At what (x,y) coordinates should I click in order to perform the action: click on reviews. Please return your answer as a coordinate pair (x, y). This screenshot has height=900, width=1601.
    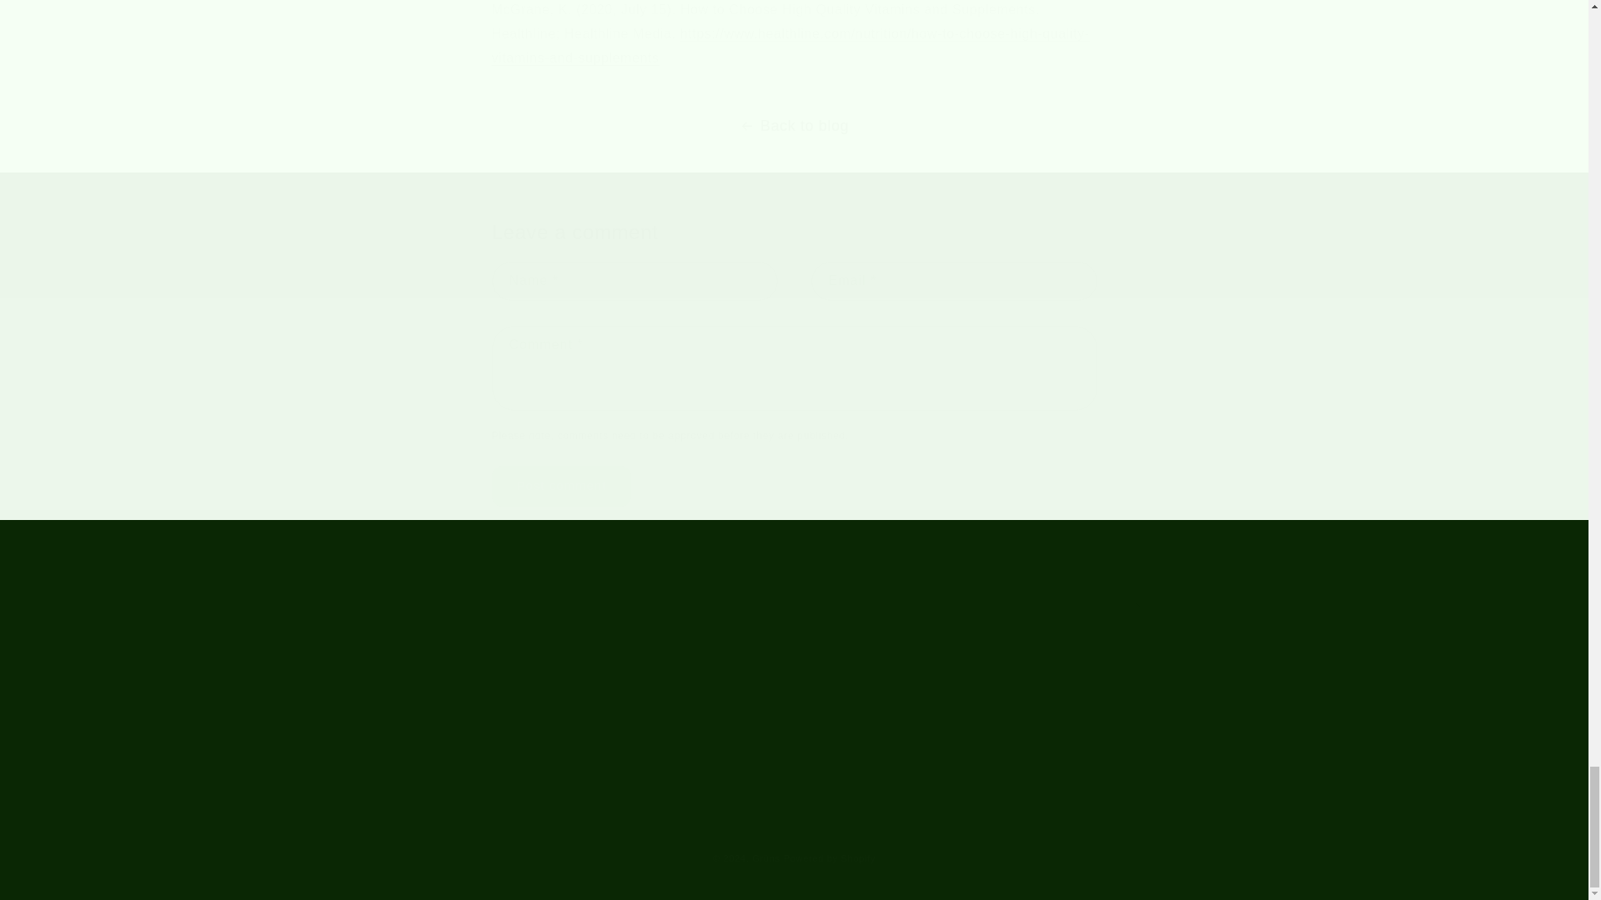
    Looking at the image, I should click on (550, 653).